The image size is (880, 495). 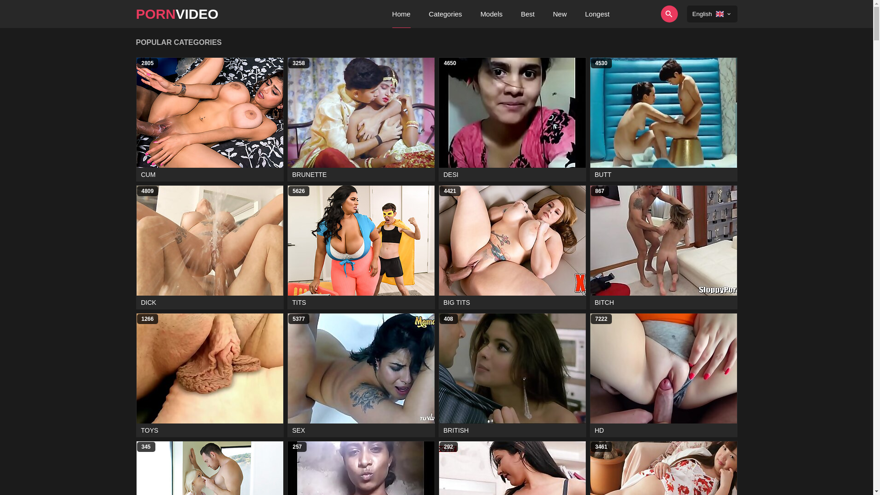 What do you see at coordinates (361, 119) in the screenshot?
I see `3258
BRUNETTE` at bounding box center [361, 119].